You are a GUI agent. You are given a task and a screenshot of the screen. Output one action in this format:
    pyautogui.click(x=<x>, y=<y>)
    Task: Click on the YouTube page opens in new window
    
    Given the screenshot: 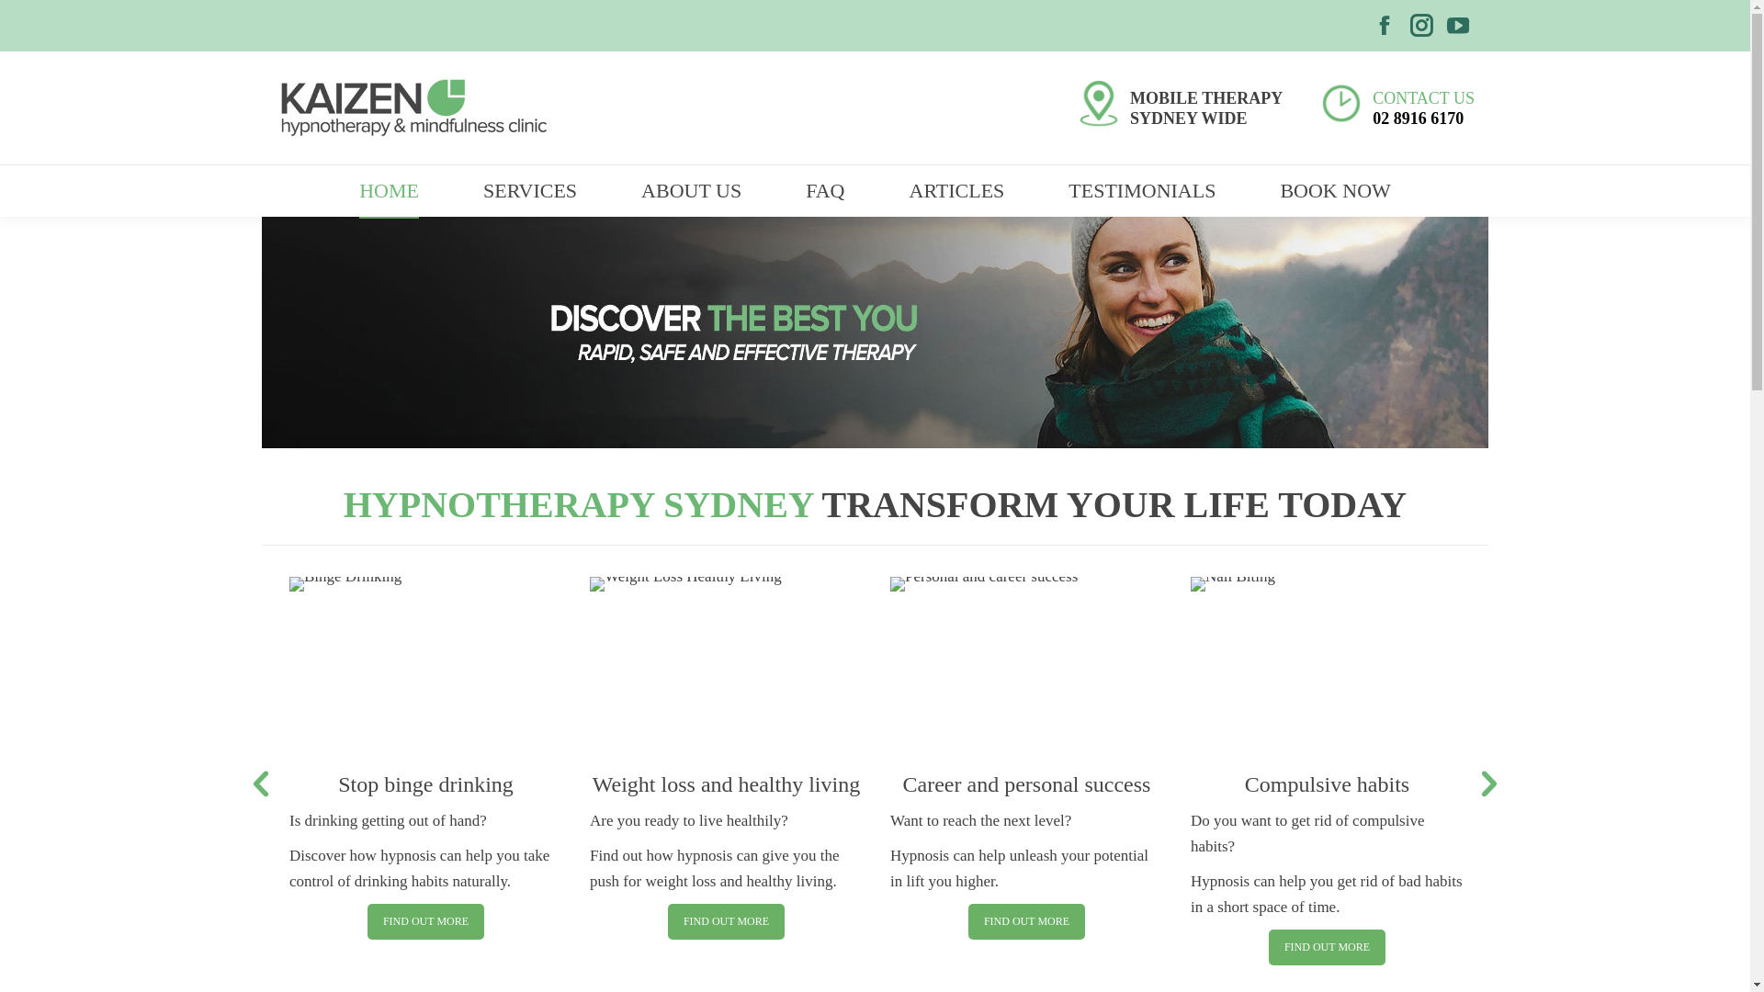 What is the action you would take?
    pyautogui.click(x=1458, y=26)
    